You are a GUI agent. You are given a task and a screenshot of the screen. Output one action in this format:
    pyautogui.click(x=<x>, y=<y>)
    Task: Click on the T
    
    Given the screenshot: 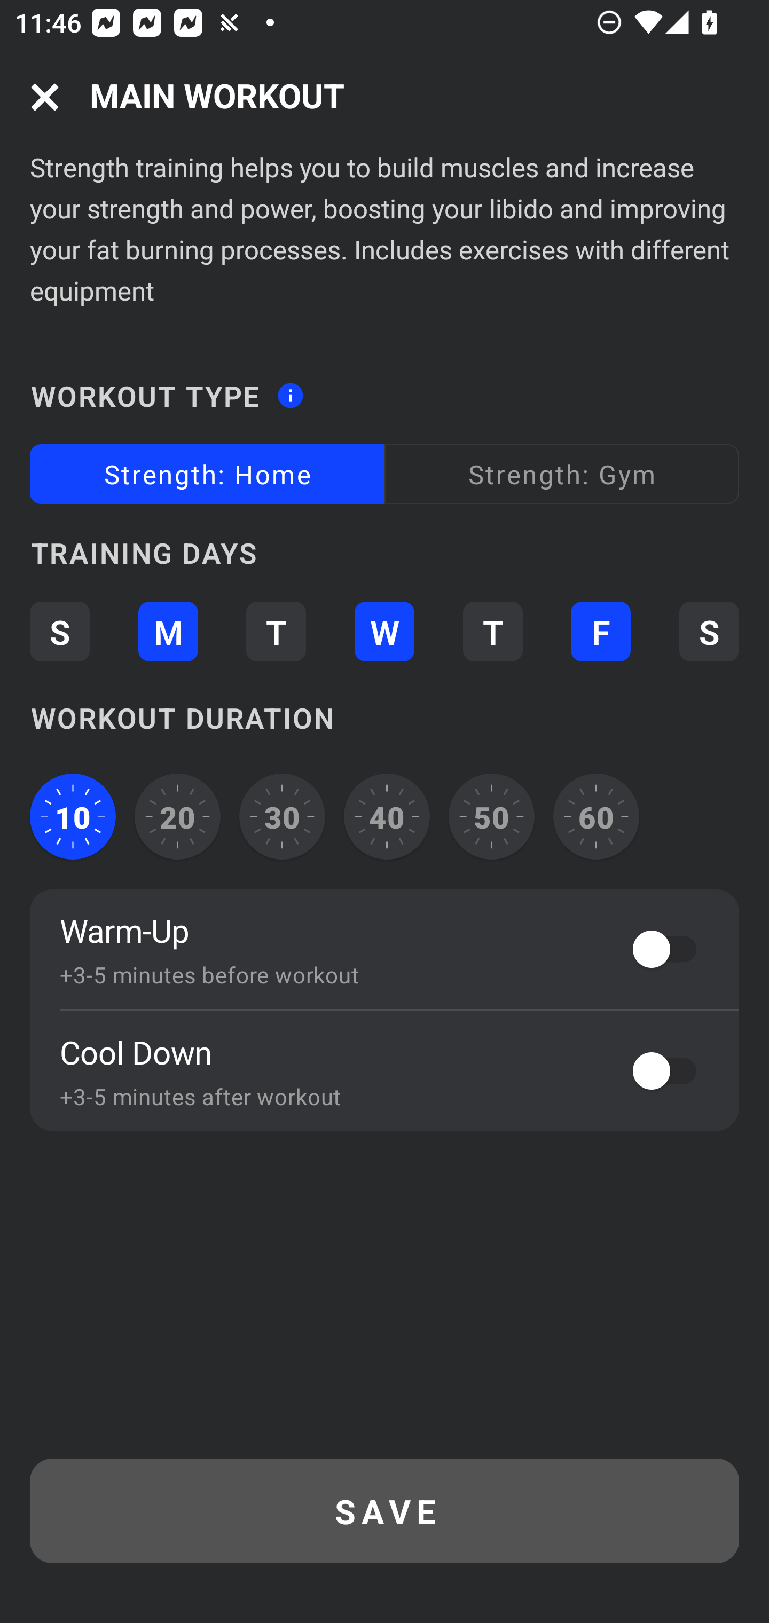 What is the action you would take?
    pyautogui.click(x=492, y=632)
    